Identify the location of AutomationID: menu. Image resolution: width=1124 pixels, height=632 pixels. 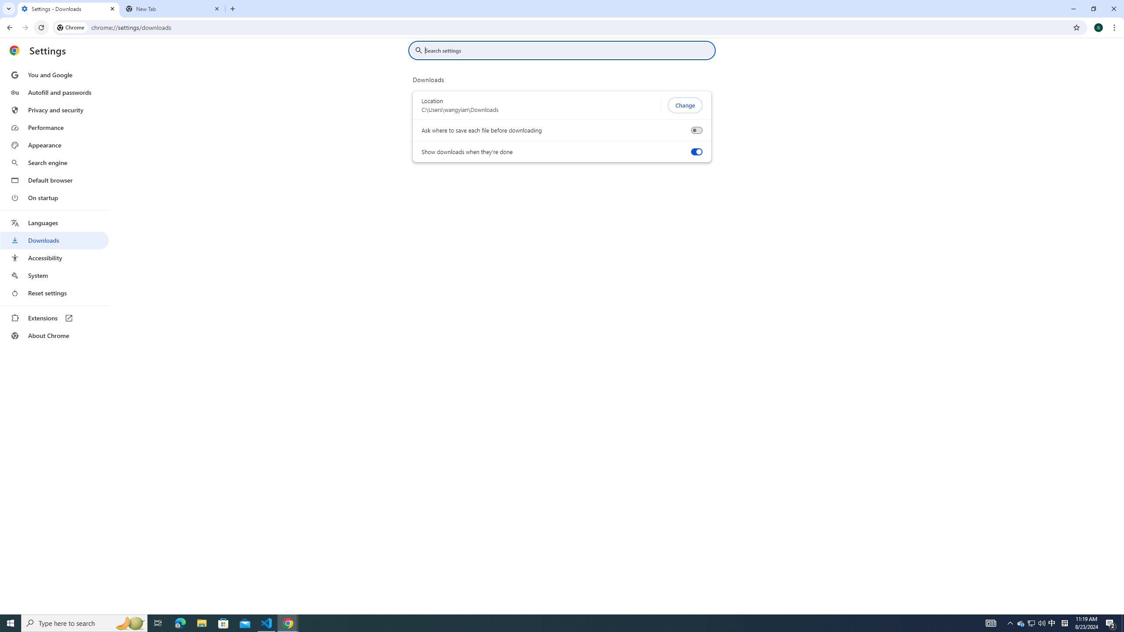
(55, 205).